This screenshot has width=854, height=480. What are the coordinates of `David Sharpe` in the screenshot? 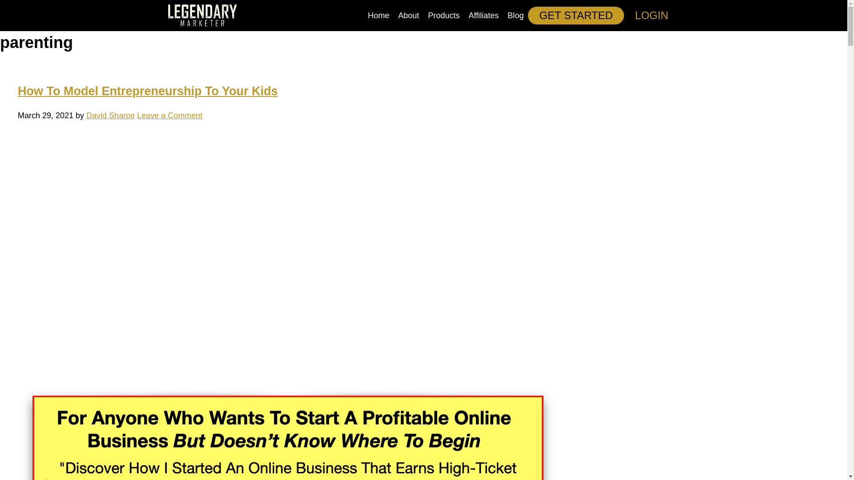 It's located at (110, 116).